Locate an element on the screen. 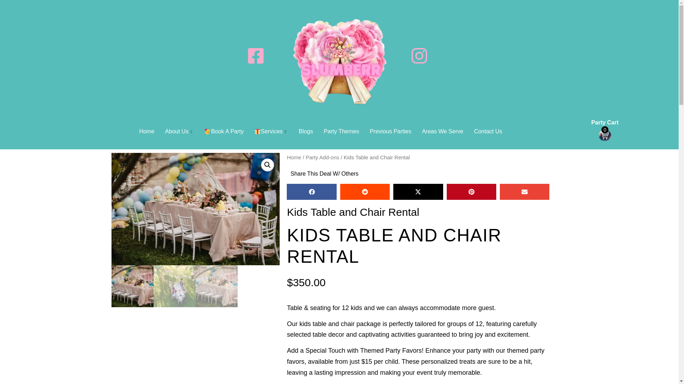 This screenshot has height=384, width=684. Areas We Serve is located at coordinates (442, 132).